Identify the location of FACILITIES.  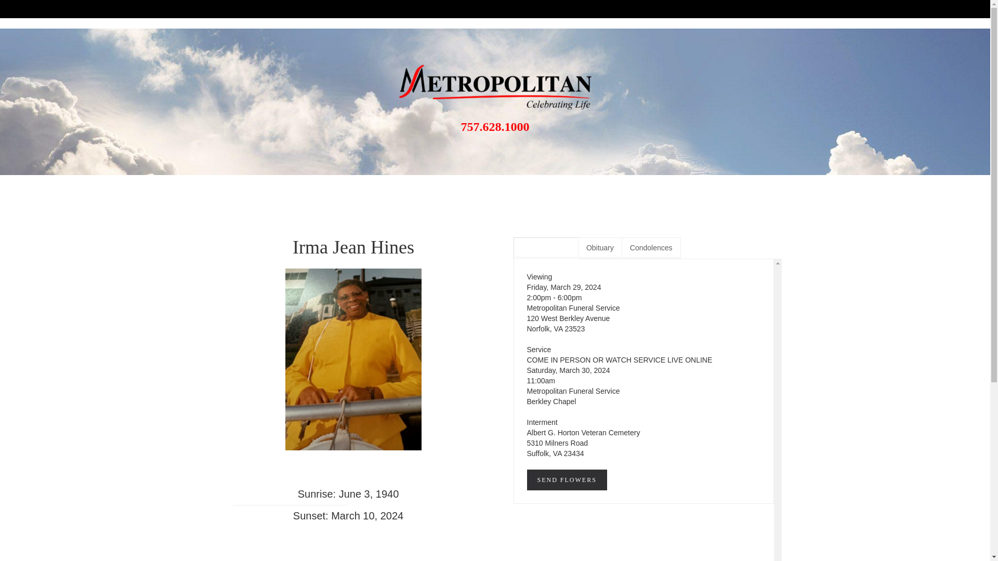
(483, 21).